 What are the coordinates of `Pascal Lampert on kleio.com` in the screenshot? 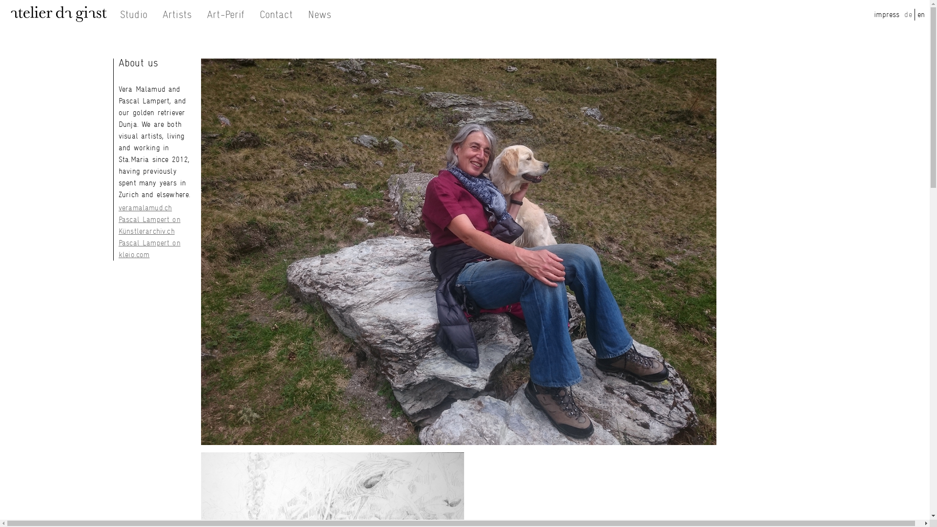 It's located at (149, 249).